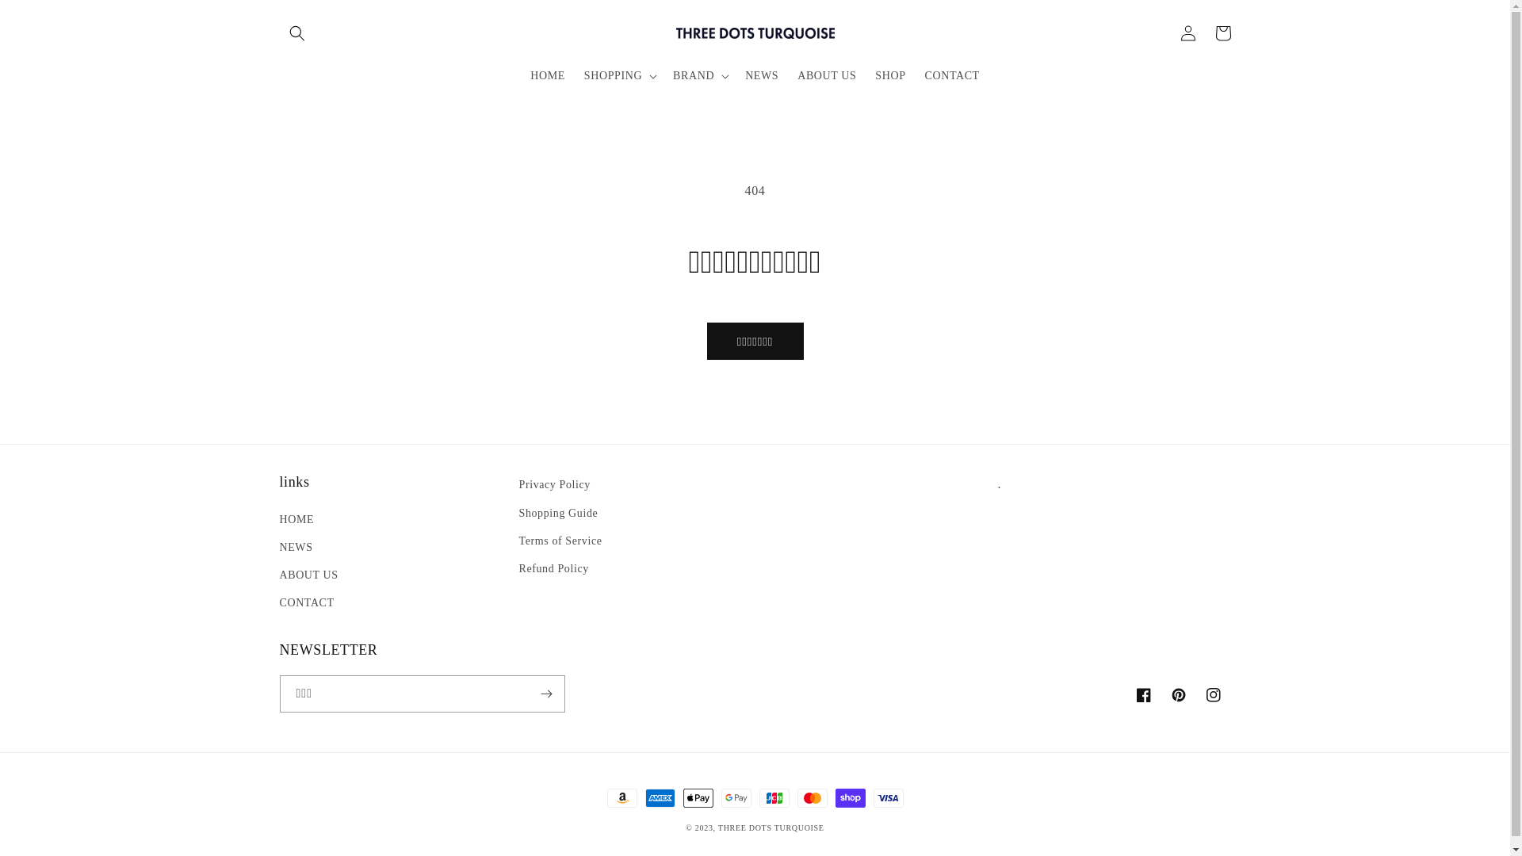  Describe the element at coordinates (1178, 695) in the screenshot. I see `Pinterest` at that location.